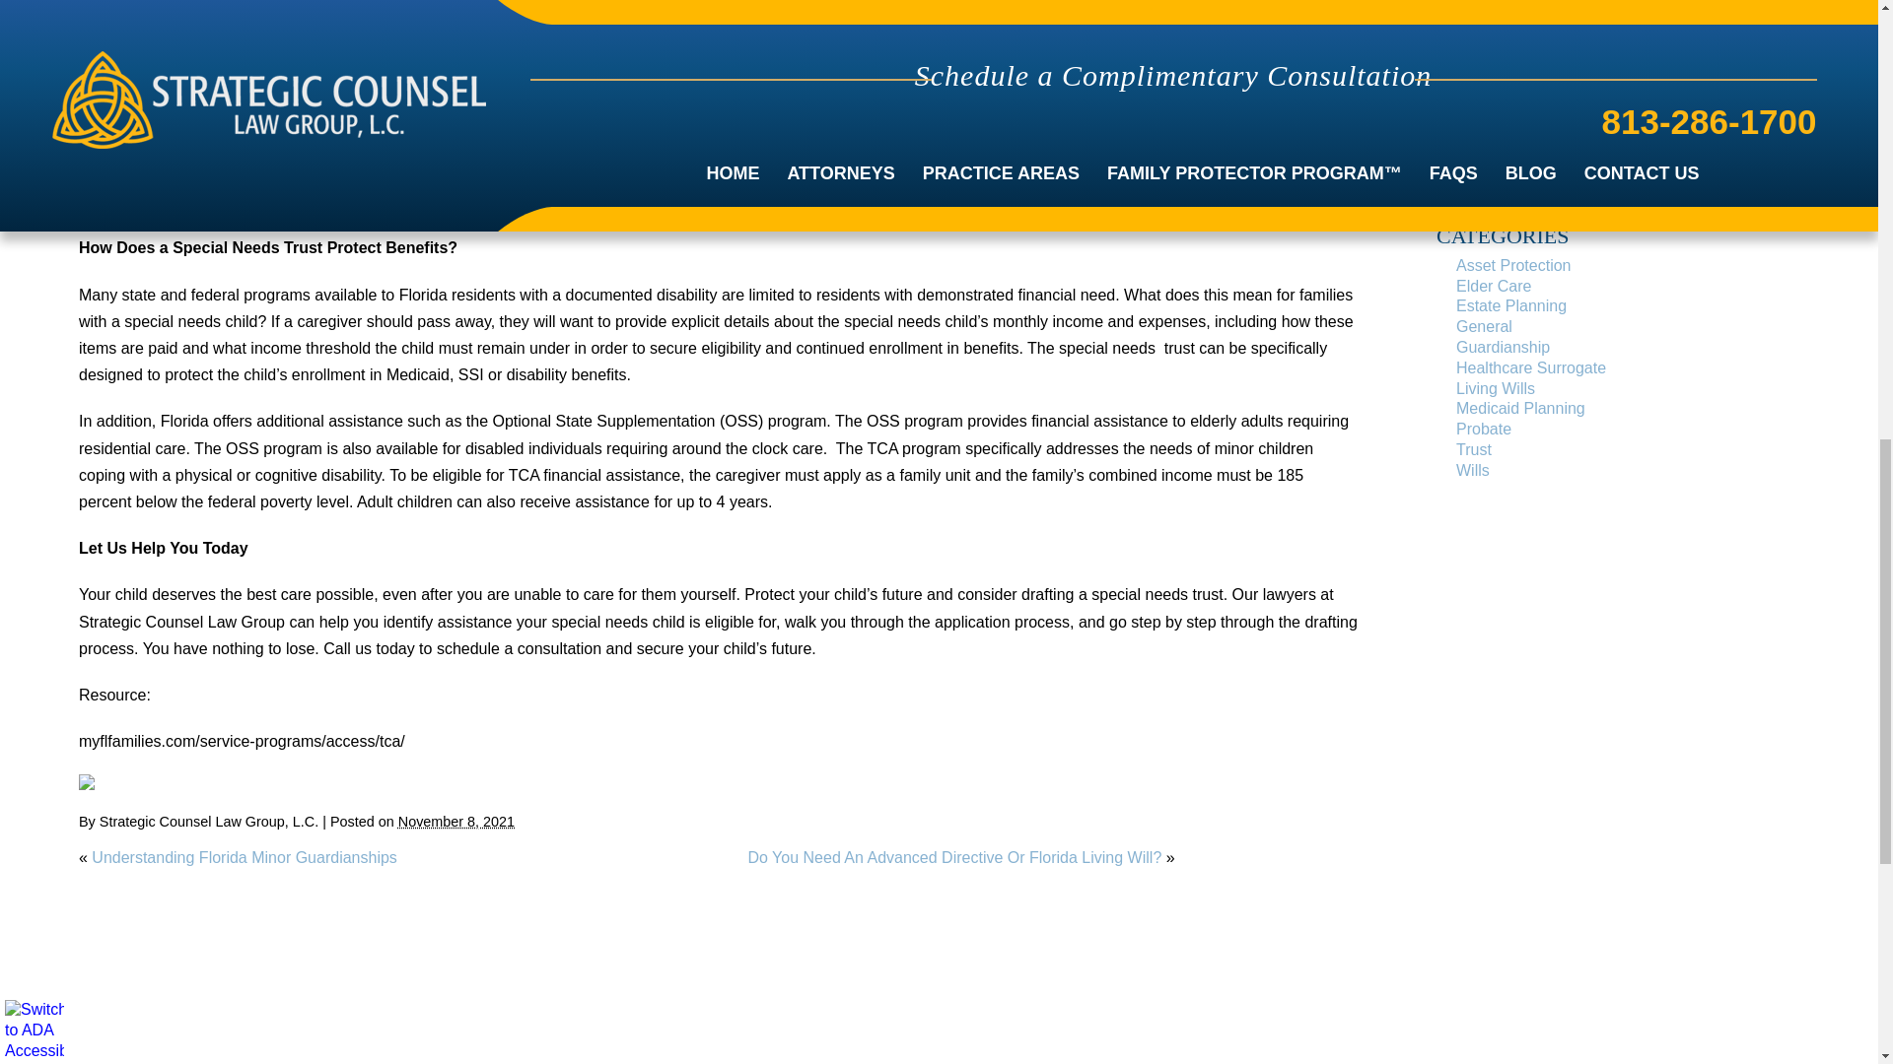  I want to click on Twitter, so click(101, 782).